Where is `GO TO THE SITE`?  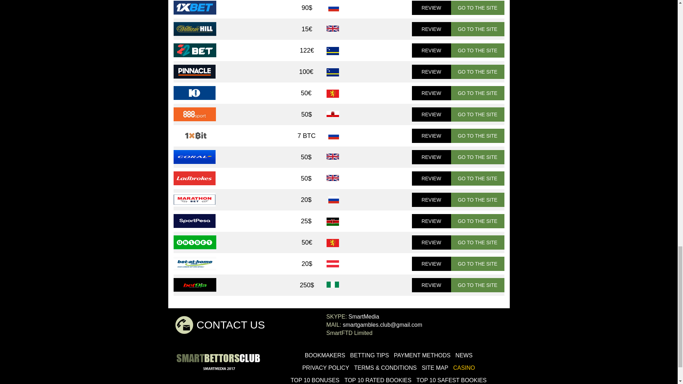 GO TO THE SITE is located at coordinates (477, 178).